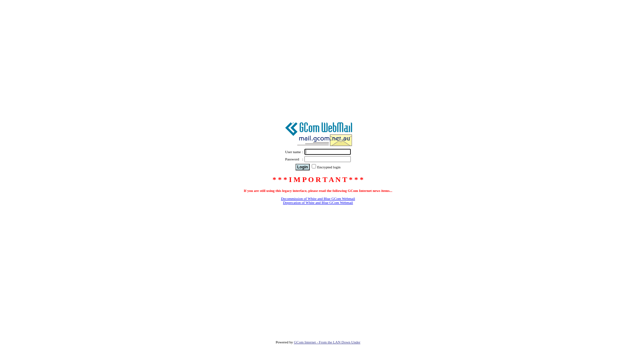 Image resolution: width=636 pixels, height=358 pixels. Describe the element at coordinates (327, 342) in the screenshot. I see `GCom Internet - From the LAN Down Under` at that location.